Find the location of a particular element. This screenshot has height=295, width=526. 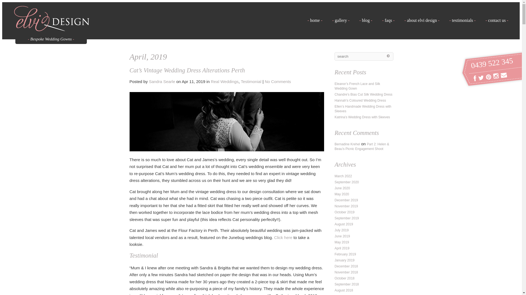

June 2019 is located at coordinates (342, 236).